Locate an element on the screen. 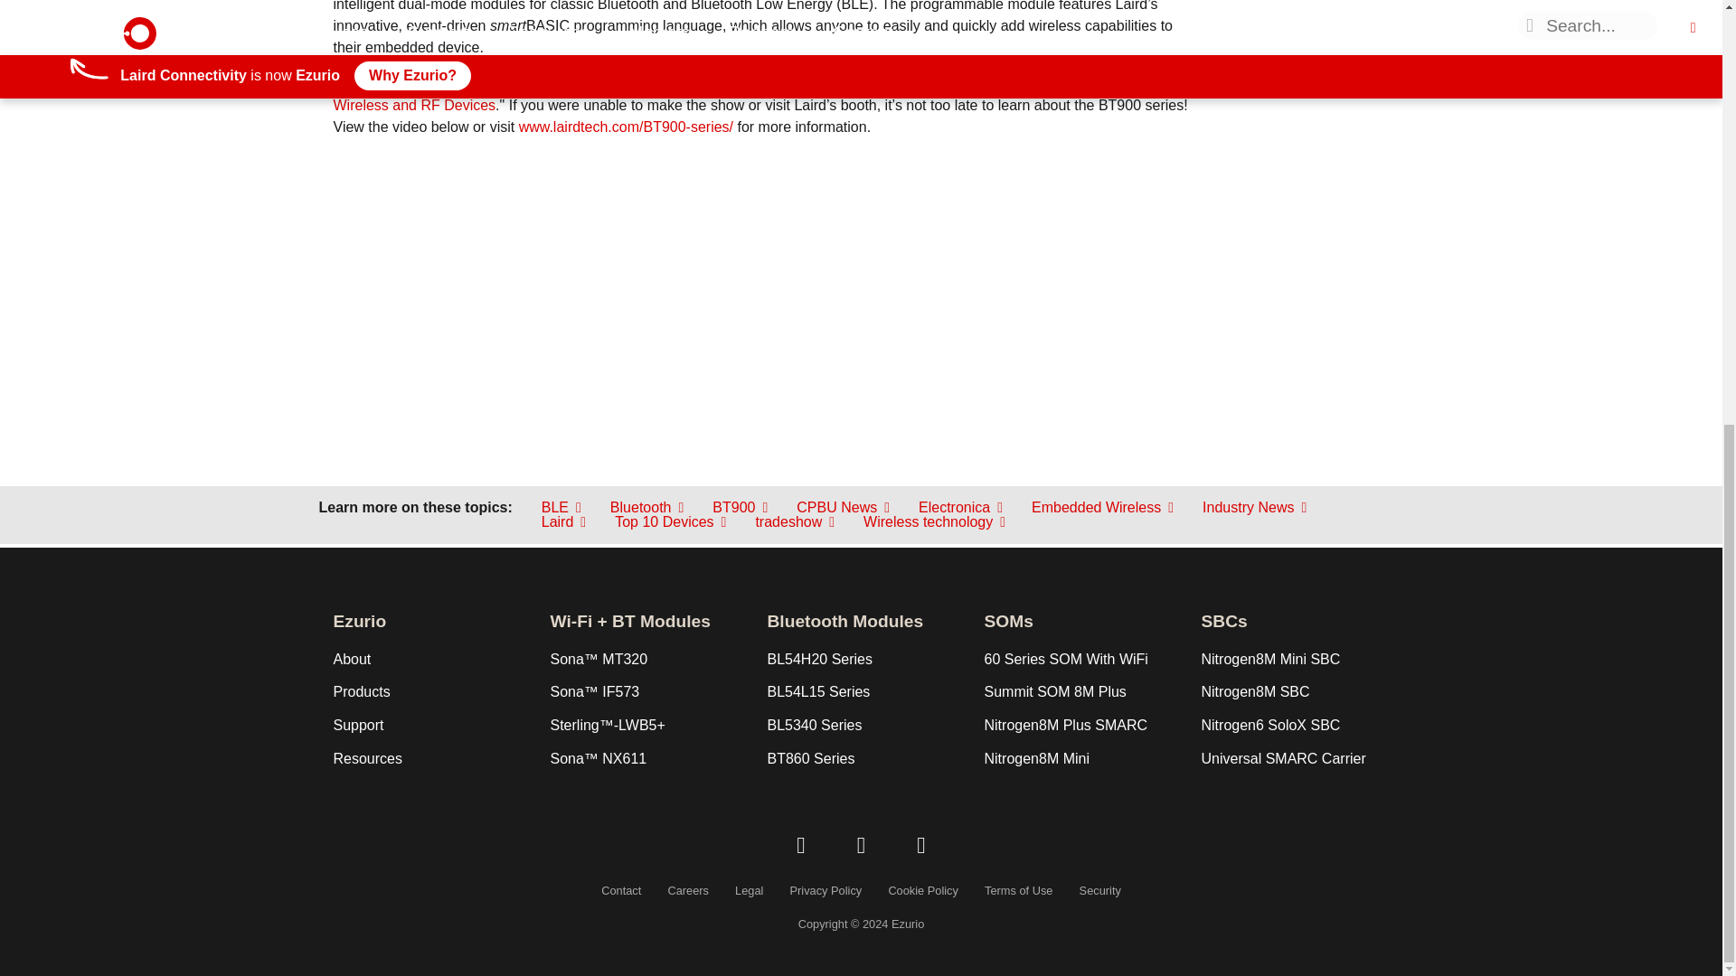 The height and width of the screenshot is (976, 1736). YouTube is located at coordinates (921, 846).